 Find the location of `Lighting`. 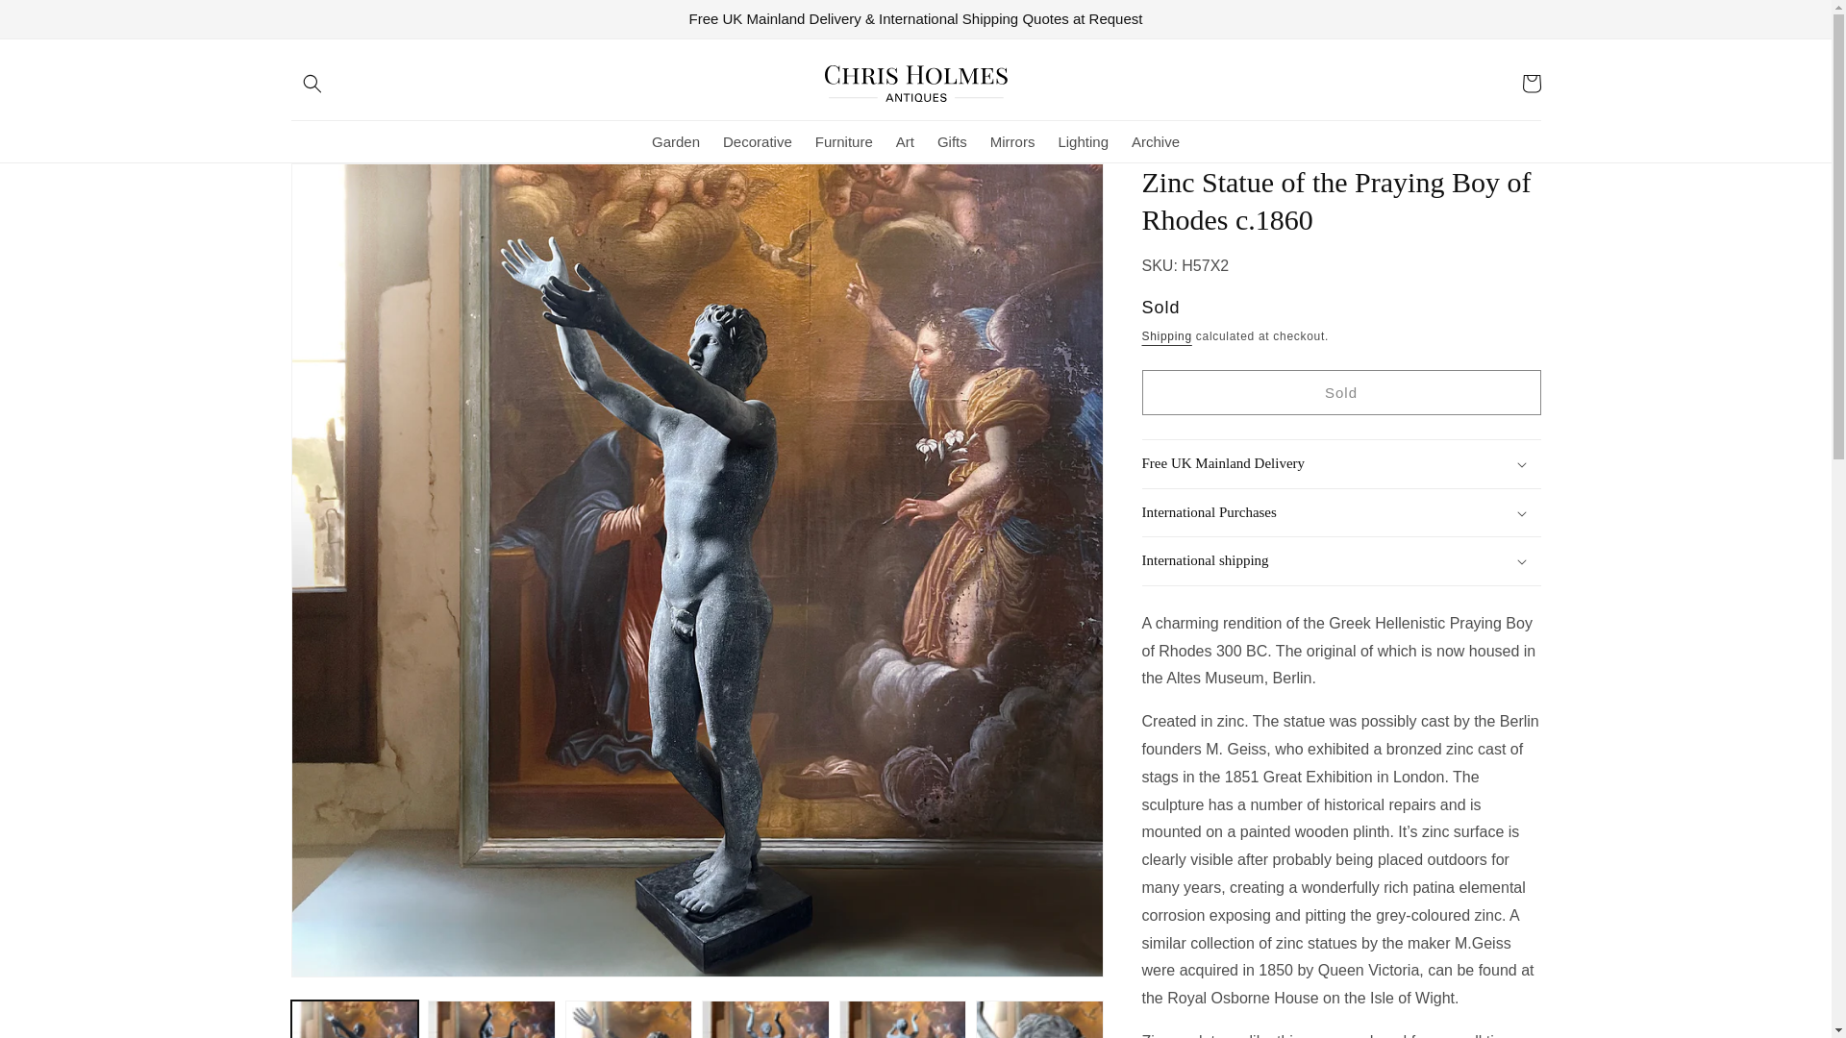

Lighting is located at coordinates (1083, 142).